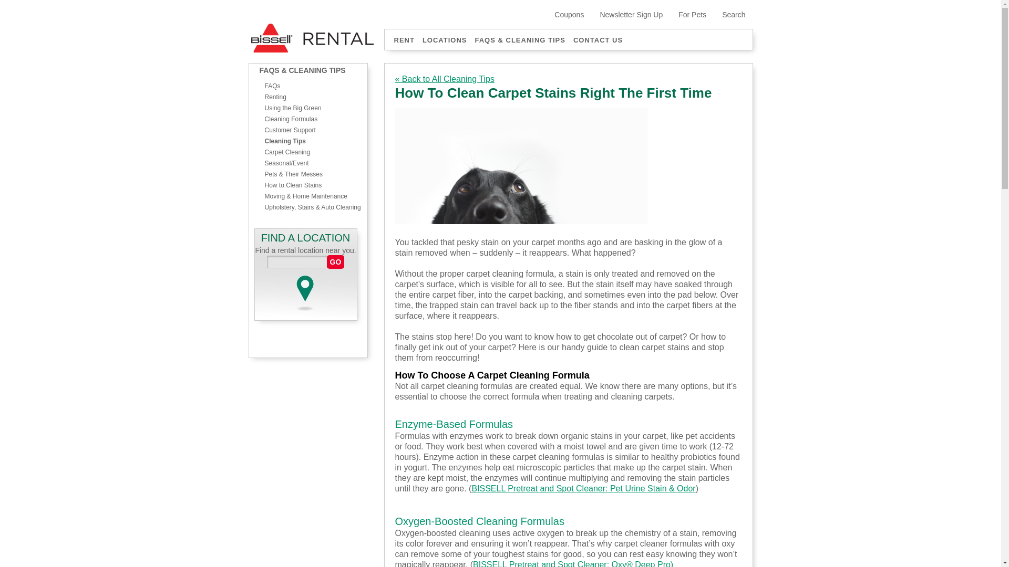  Describe the element at coordinates (684, 15) in the screenshot. I see `For Pets` at that location.